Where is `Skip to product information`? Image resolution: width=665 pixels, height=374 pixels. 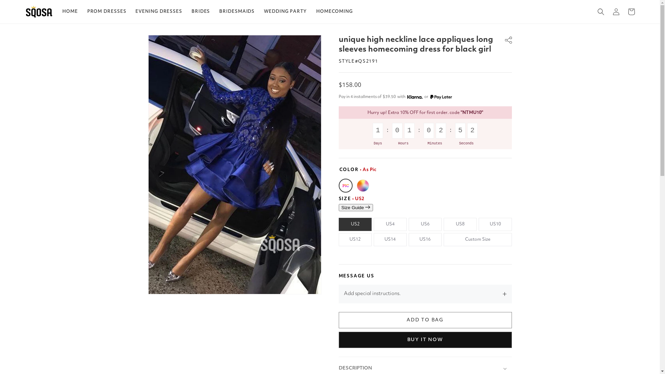 Skip to product information is located at coordinates (169, 43).